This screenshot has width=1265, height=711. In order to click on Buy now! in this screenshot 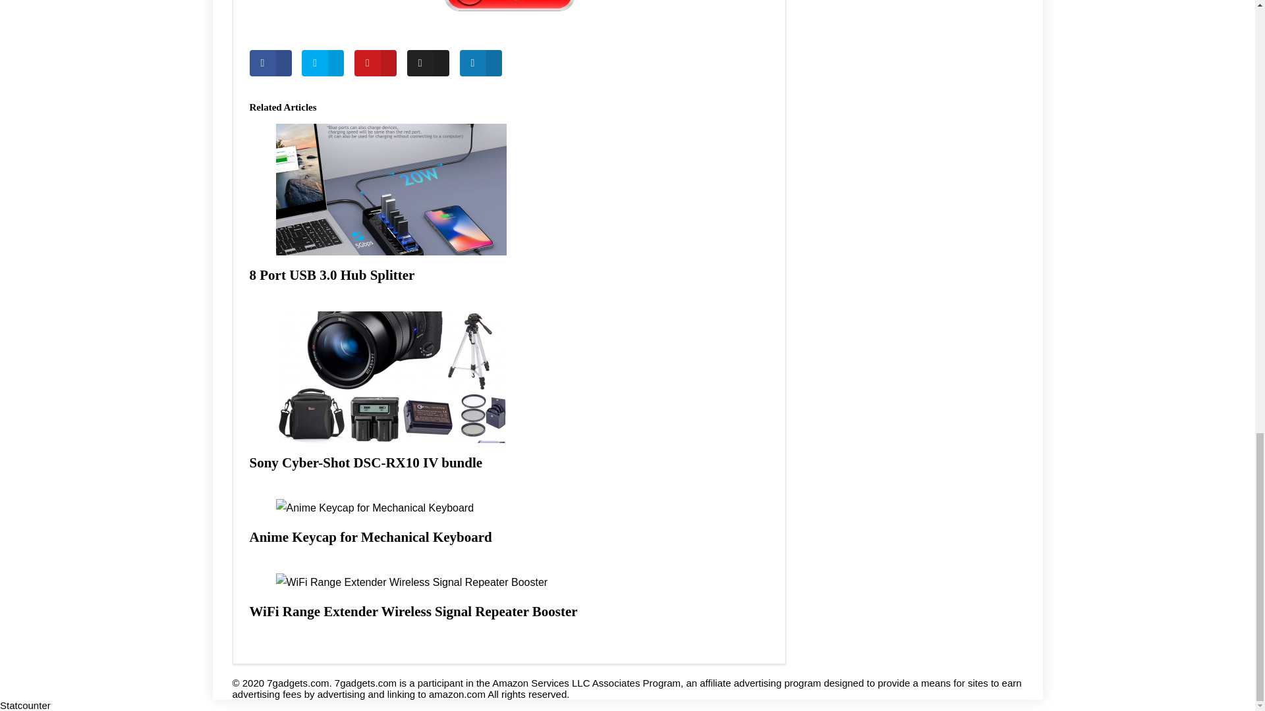, I will do `click(509, 5)`.